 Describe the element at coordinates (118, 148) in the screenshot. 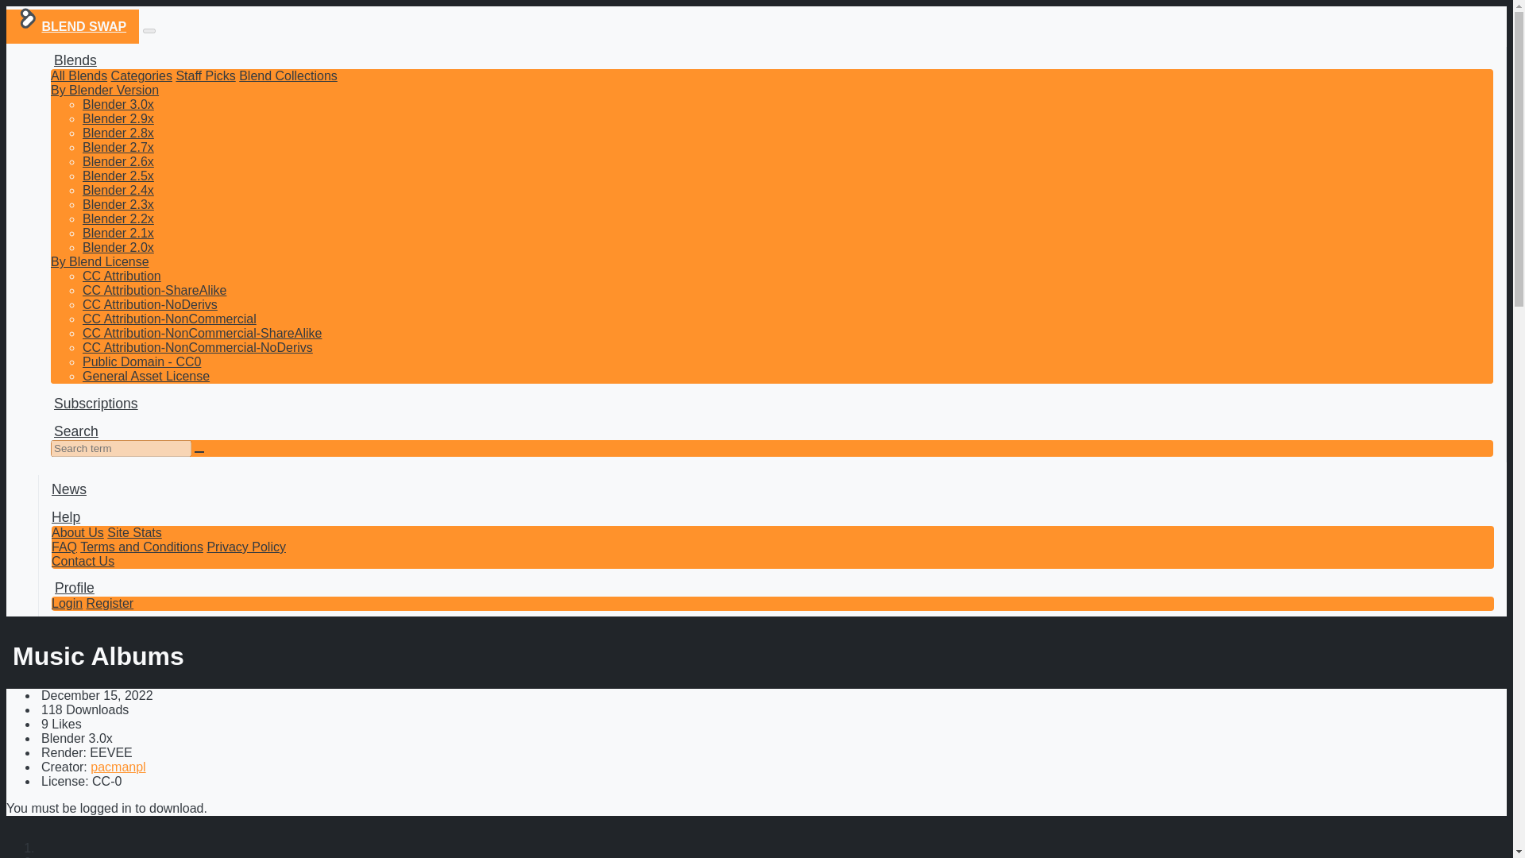

I see `Blender 2.7x` at that location.